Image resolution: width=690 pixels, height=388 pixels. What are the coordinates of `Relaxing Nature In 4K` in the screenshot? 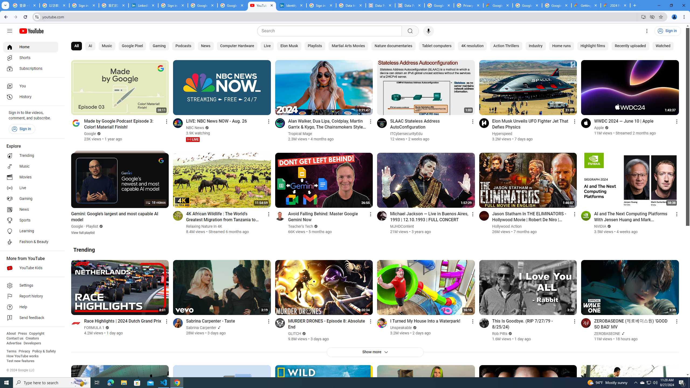 It's located at (204, 226).